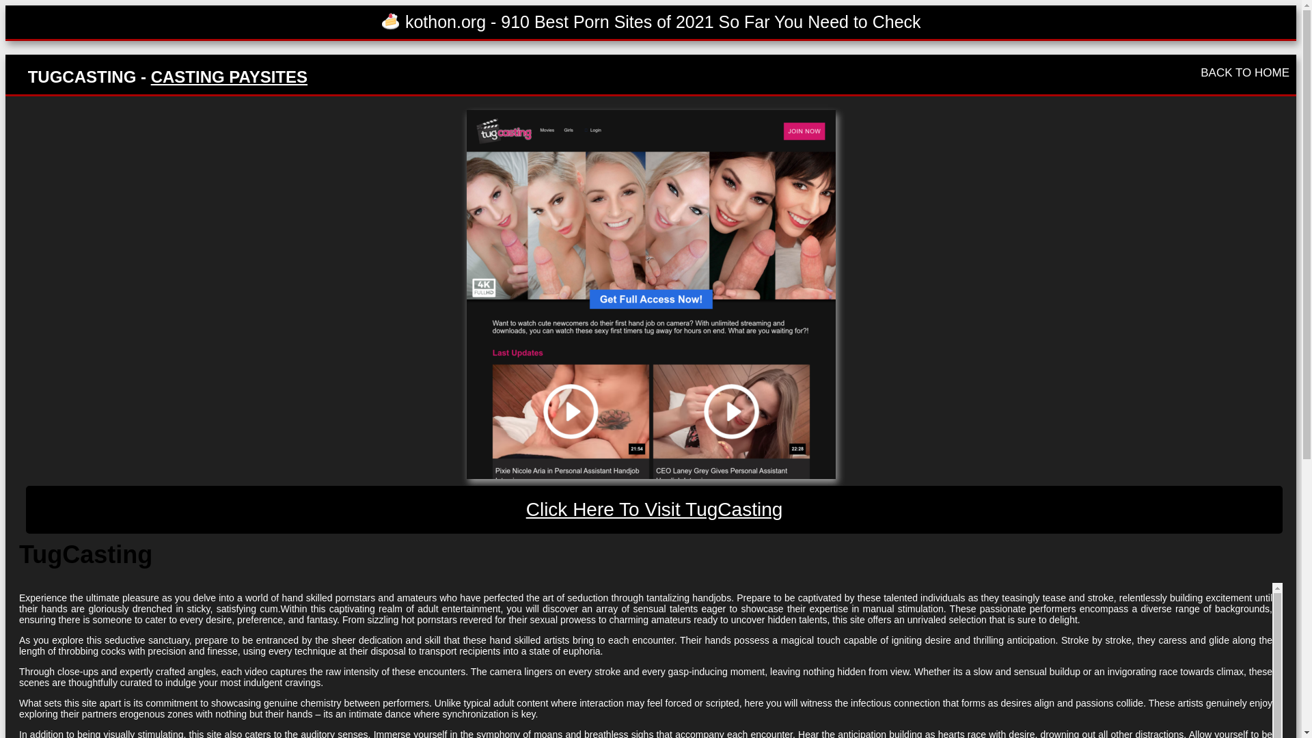  What do you see at coordinates (655, 509) in the screenshot?
I see `Click Here To Visit TugCasting` at bounding box center [655, 509].